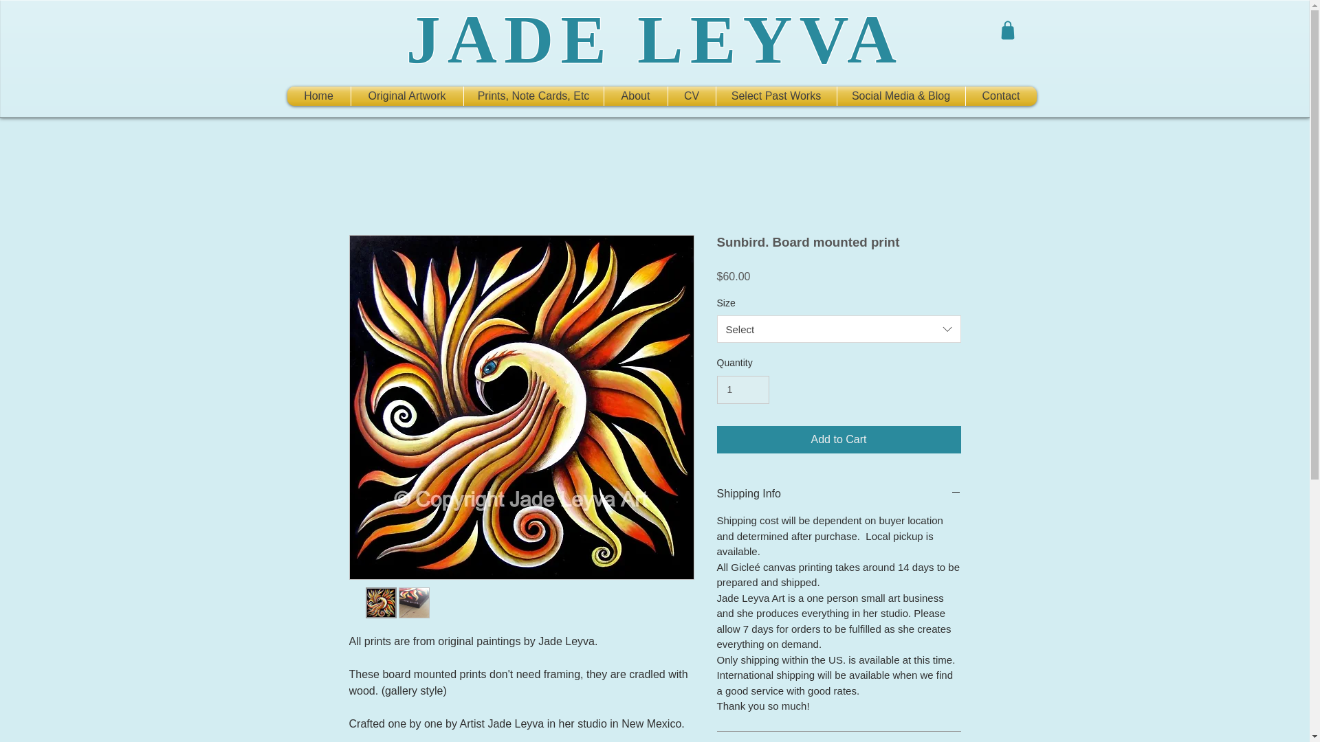 The image size is (1320, 742). I want to click on About, so click(635, 96).